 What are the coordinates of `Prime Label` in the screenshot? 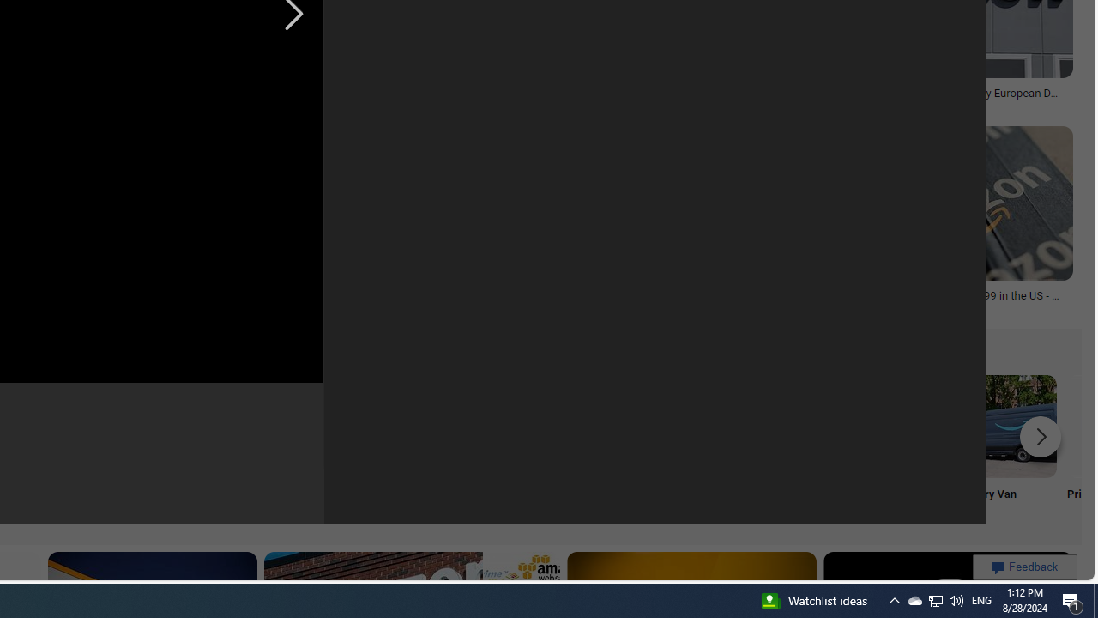 It's located at (439, 448).